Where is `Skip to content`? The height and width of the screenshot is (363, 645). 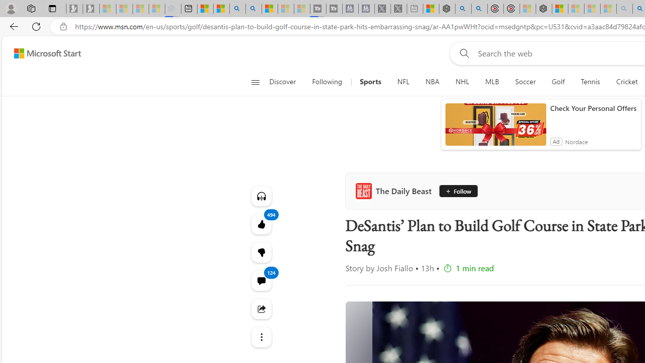
Skip to content is located at coordinates (43, 53).